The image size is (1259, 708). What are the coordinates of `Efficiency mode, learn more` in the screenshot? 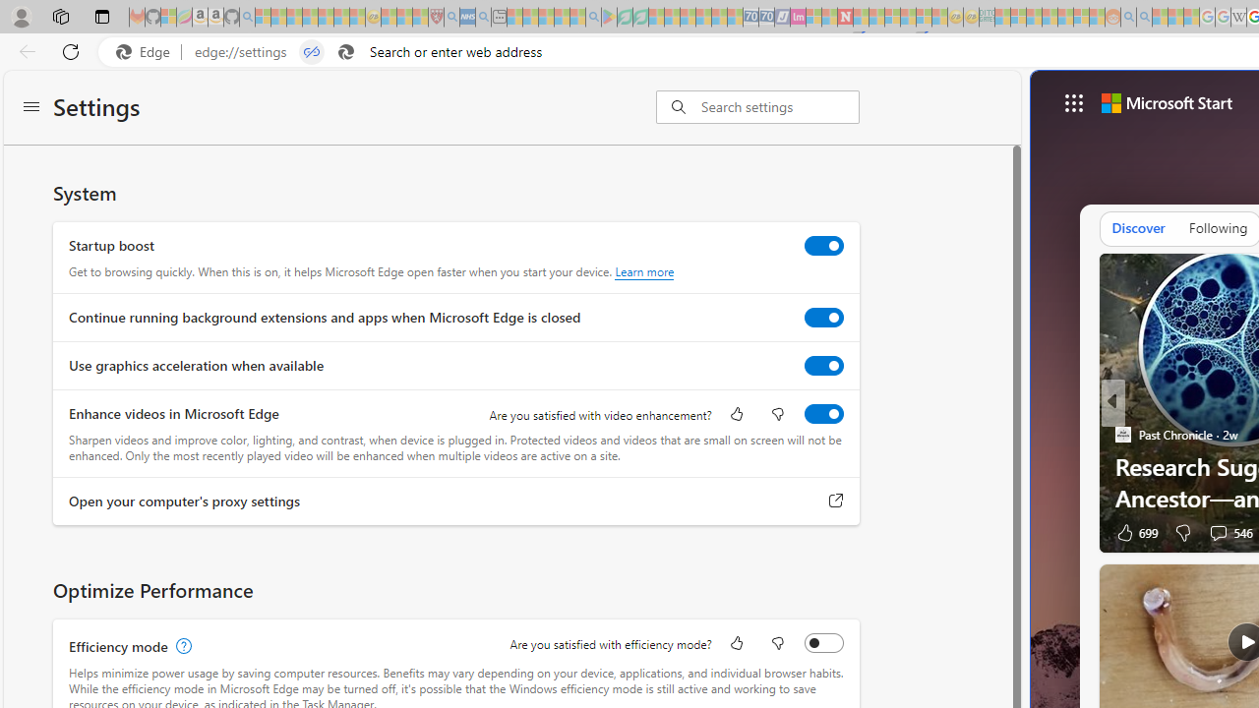 It's located at (181, 646).